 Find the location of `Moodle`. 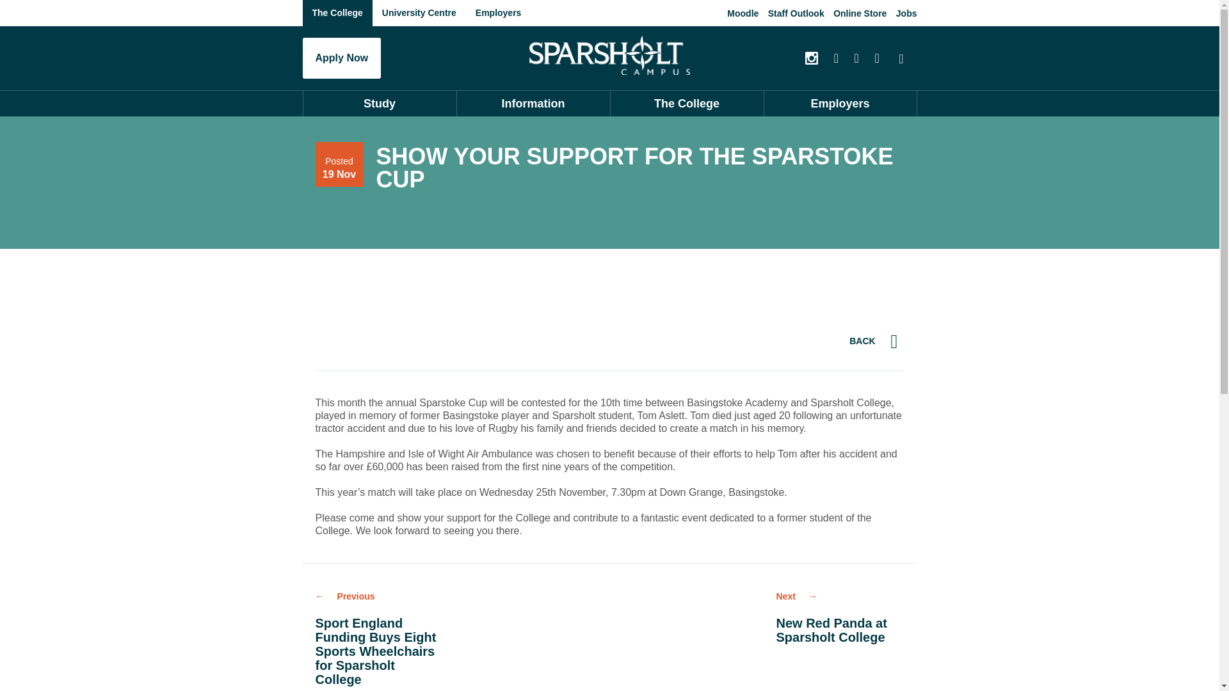

Moodle is located at coordinates (743, 13).